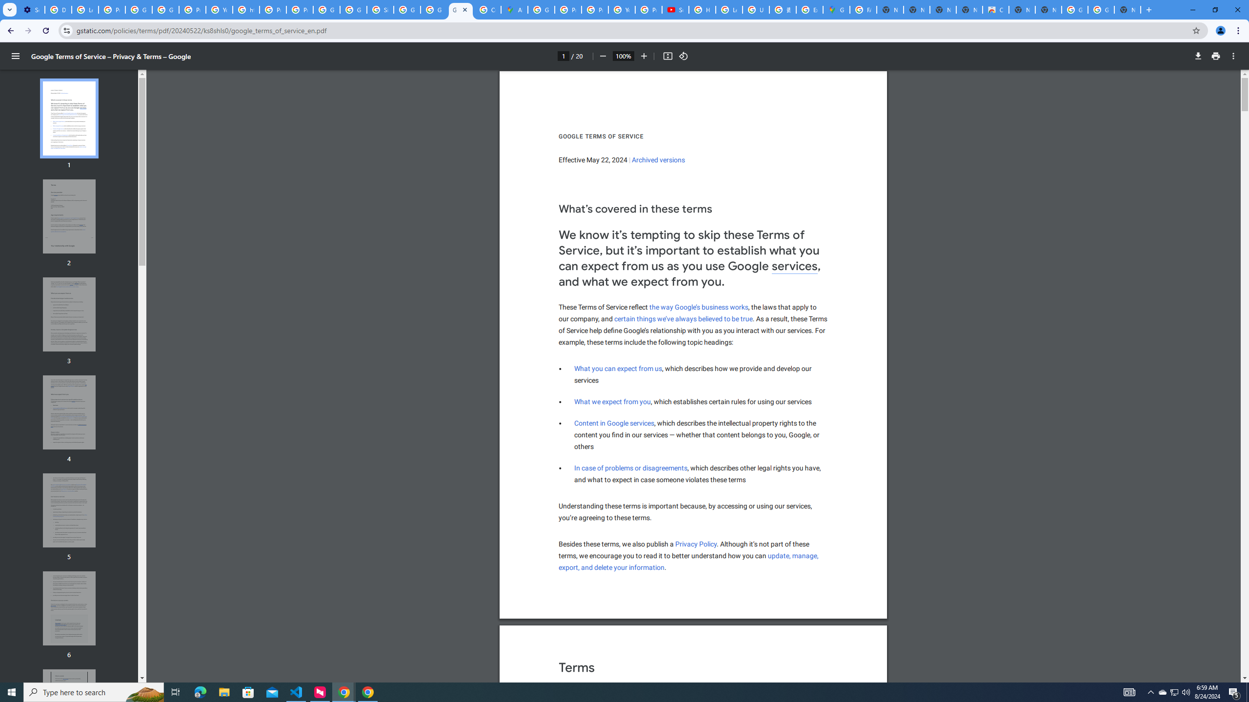  What do you see at coordinates (622, 10) in the screenshot?
I see `YouTube` at bounding box center [622, 10].